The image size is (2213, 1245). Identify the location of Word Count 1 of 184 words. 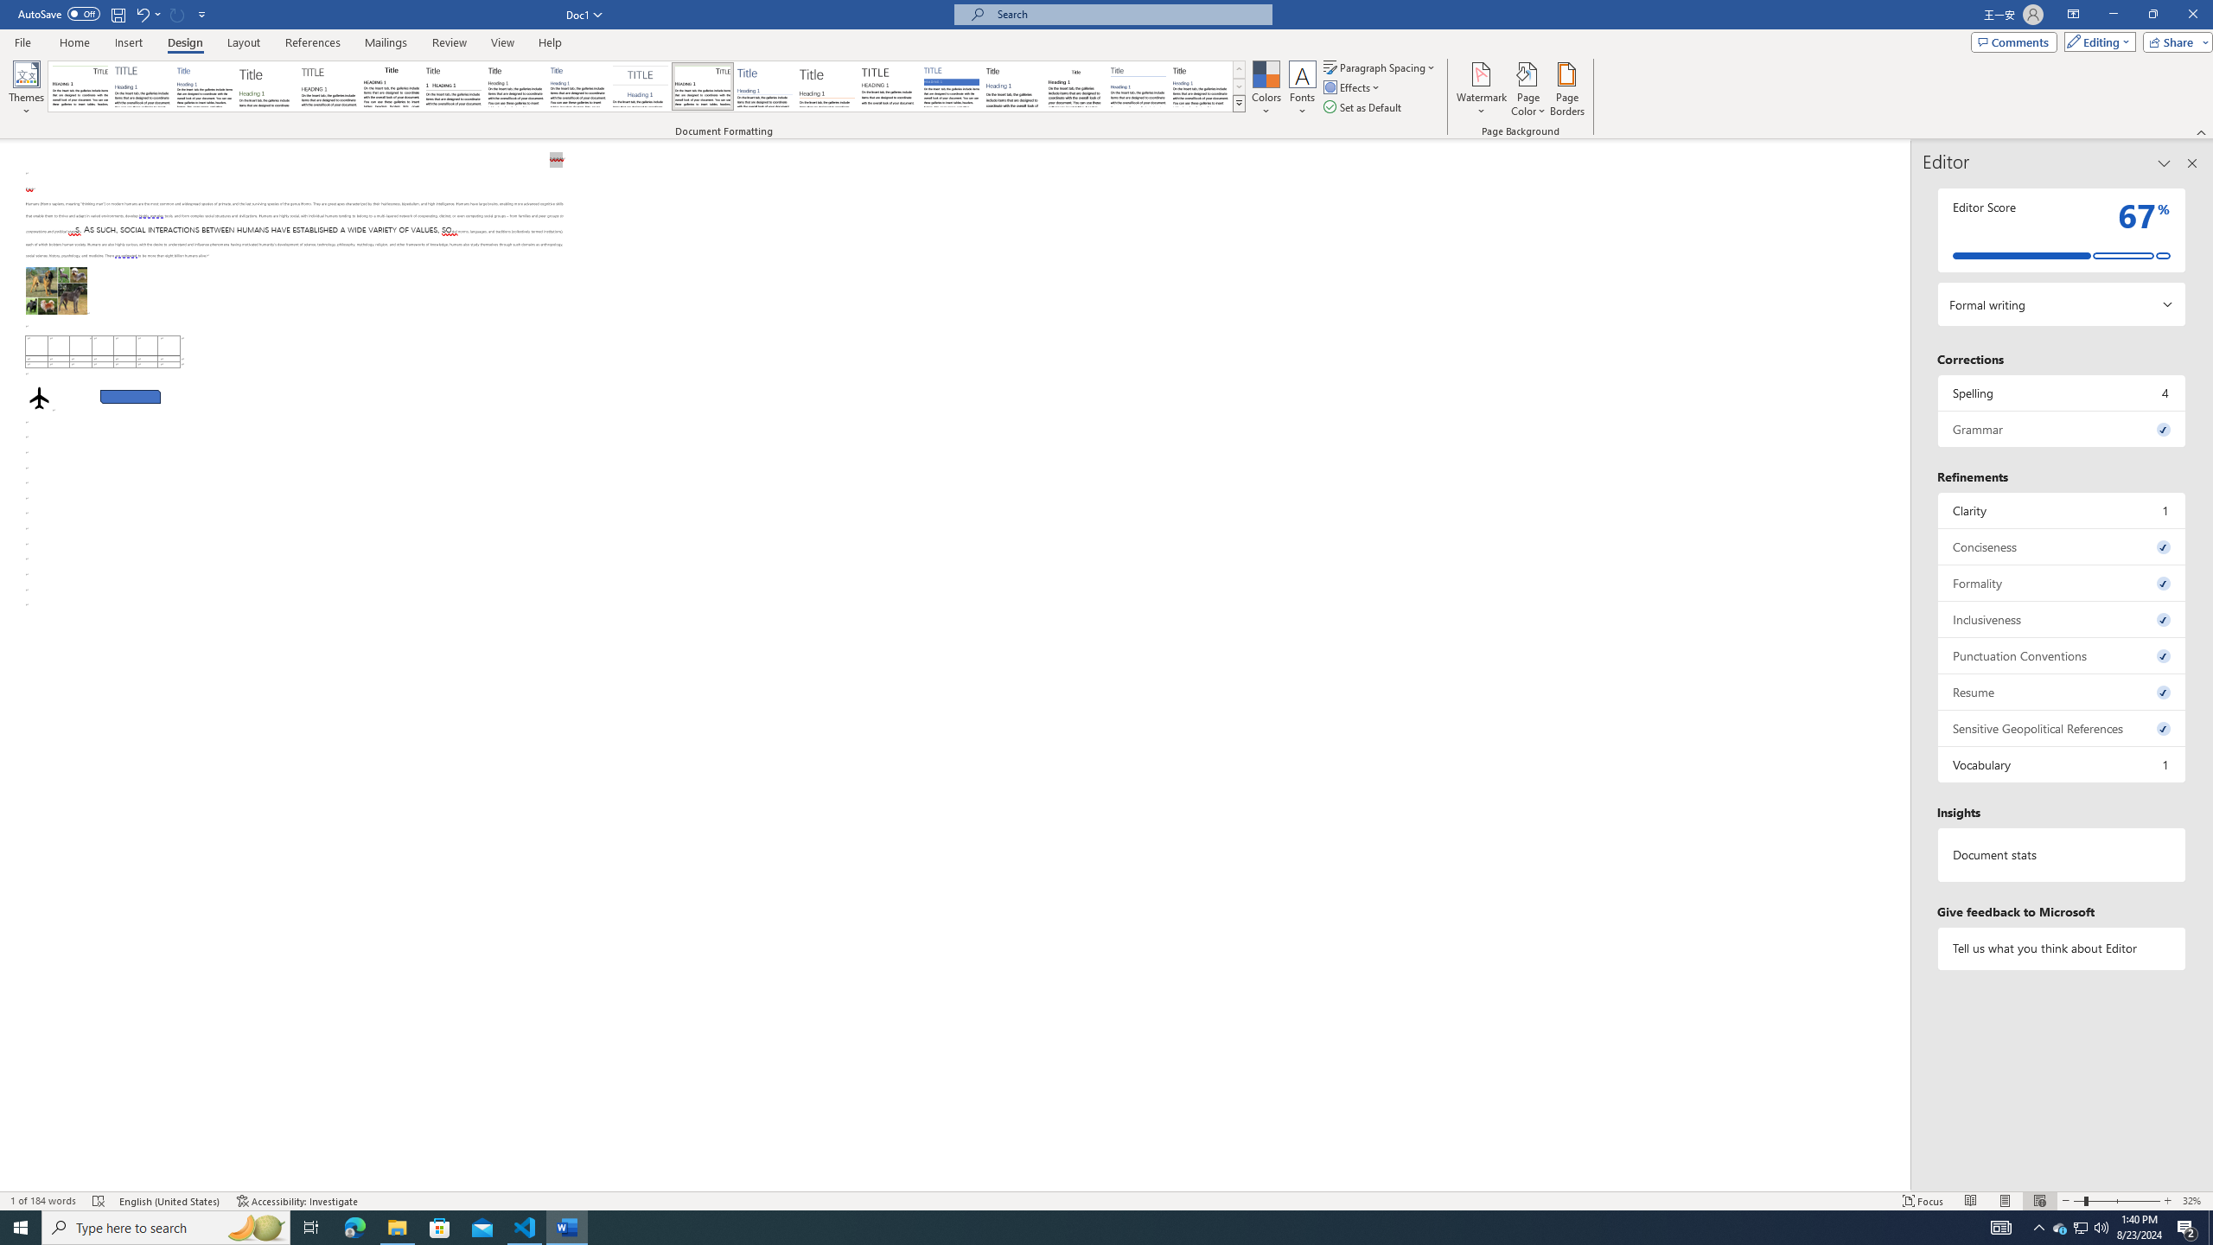
(44, 1201).